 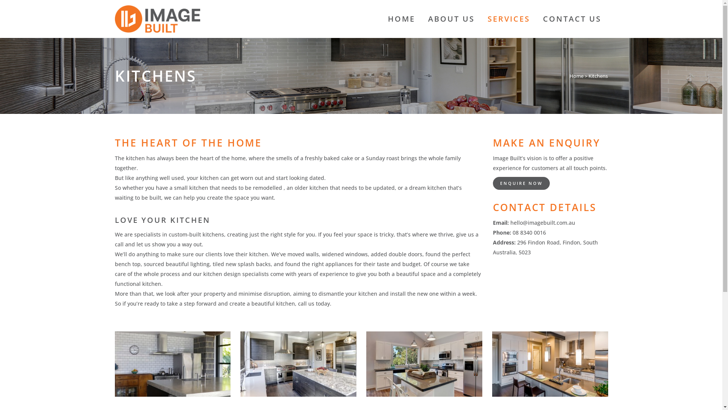 I want to click on CONTACT US, so click(x=572, y=19).